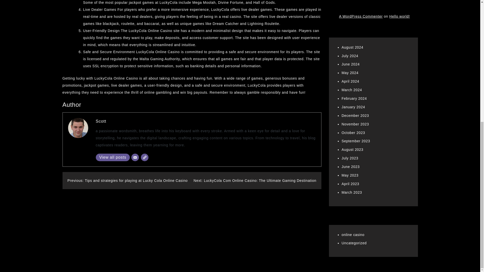  What do you see at coordinates (355, 115) in the screenshot?
I see `December 2023` at bounding box center [355, 115].